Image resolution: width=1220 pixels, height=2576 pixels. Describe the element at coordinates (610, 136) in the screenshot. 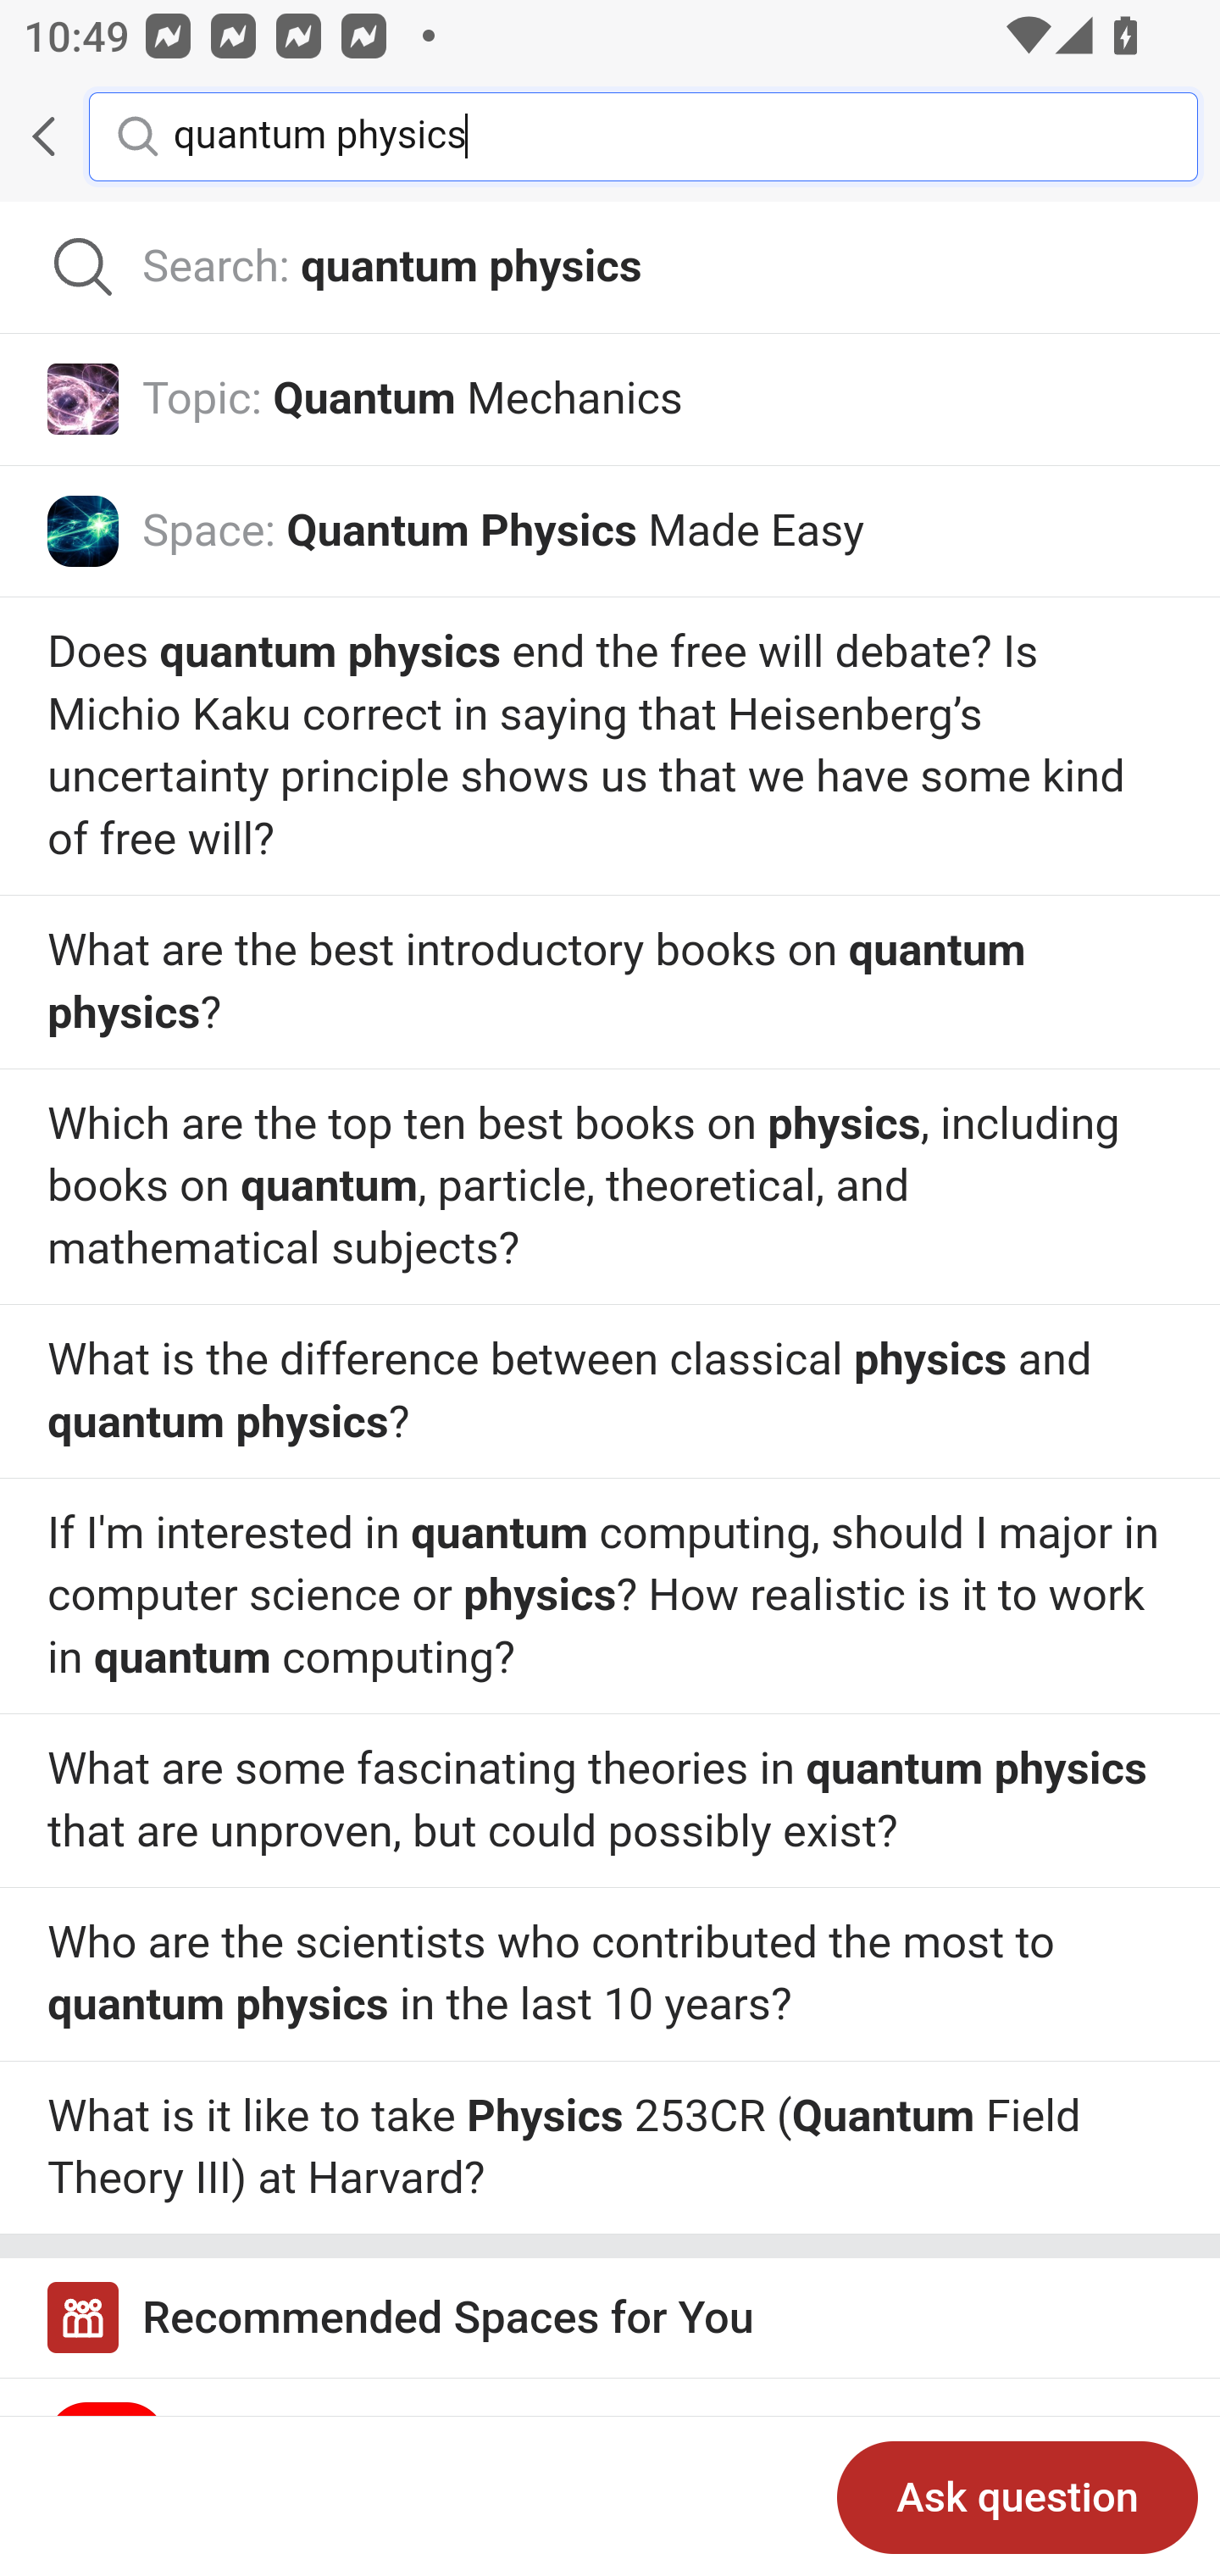

I see `Me Home Search Add` at that location.